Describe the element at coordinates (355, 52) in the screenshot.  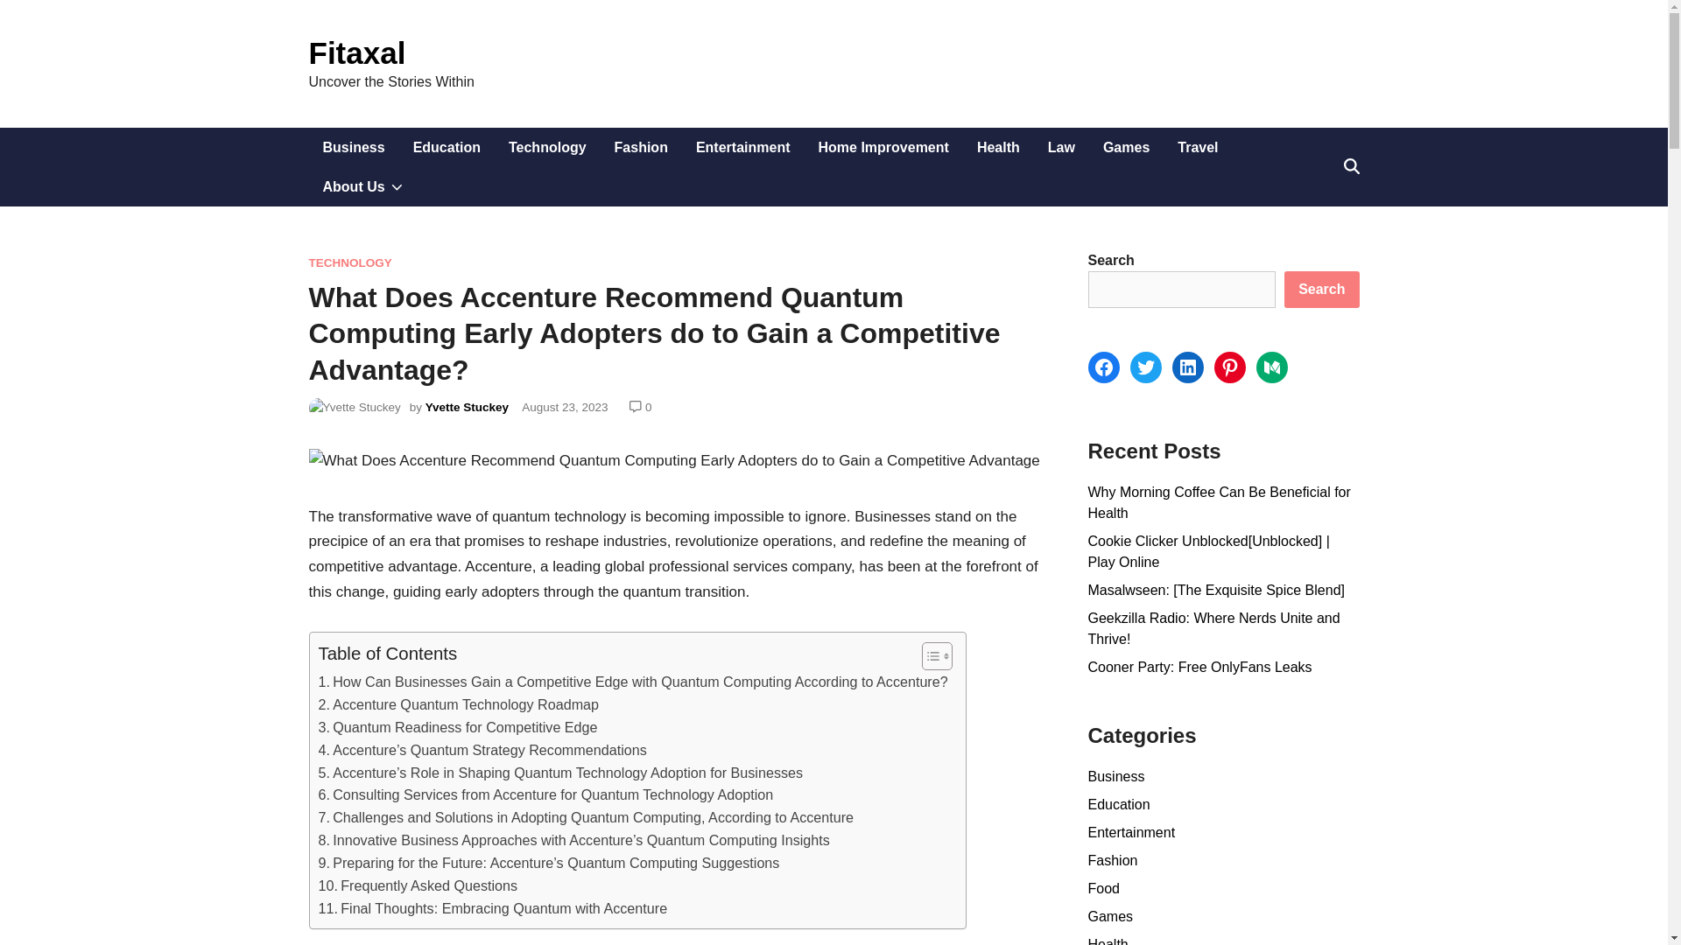
I see `Fitaxal` at that location.